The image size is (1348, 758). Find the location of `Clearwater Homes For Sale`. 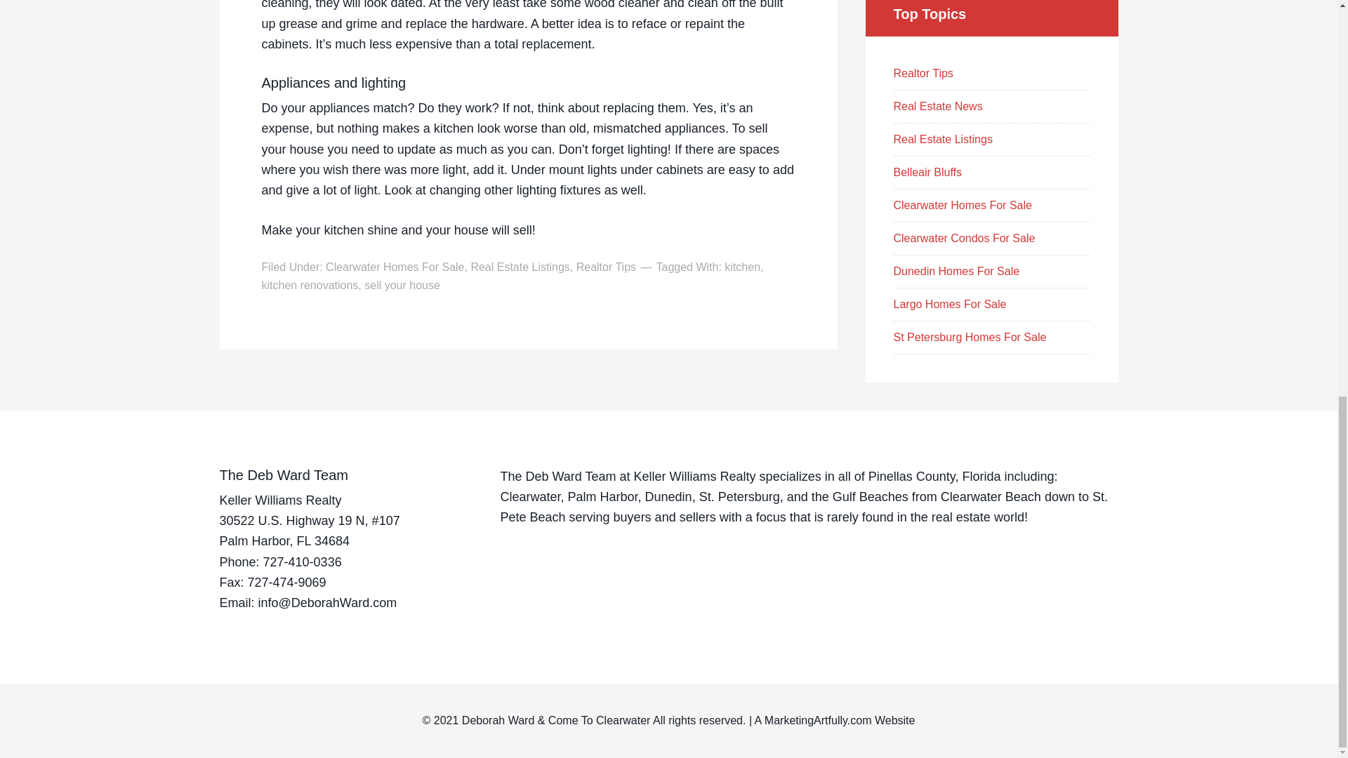

Clearwater Homes For Sale is located at coordinates (395, 267).